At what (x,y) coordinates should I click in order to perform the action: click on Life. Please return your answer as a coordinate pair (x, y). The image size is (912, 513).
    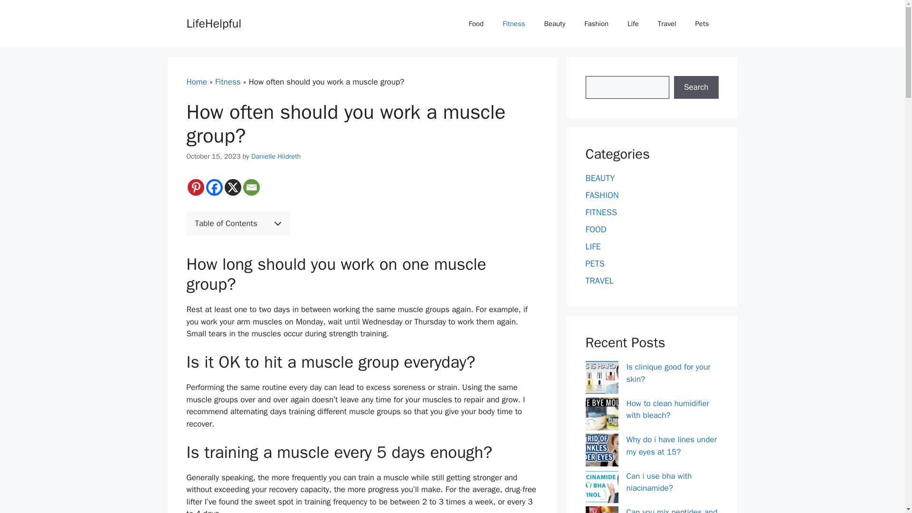
    Looking at the image, I should click on (633, 24).